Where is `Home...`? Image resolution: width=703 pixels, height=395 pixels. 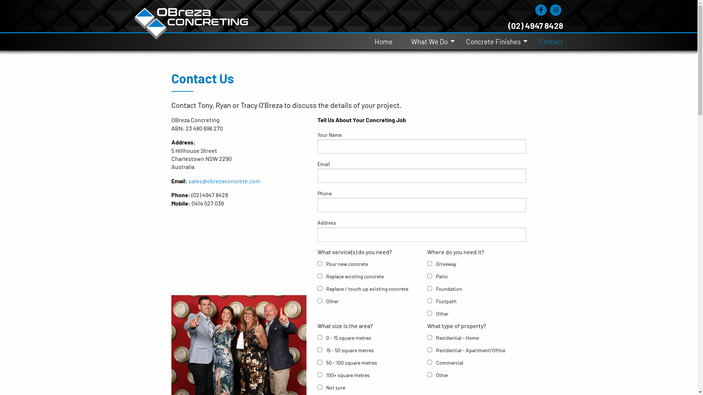
Home... is located at coordinates (191, 15).